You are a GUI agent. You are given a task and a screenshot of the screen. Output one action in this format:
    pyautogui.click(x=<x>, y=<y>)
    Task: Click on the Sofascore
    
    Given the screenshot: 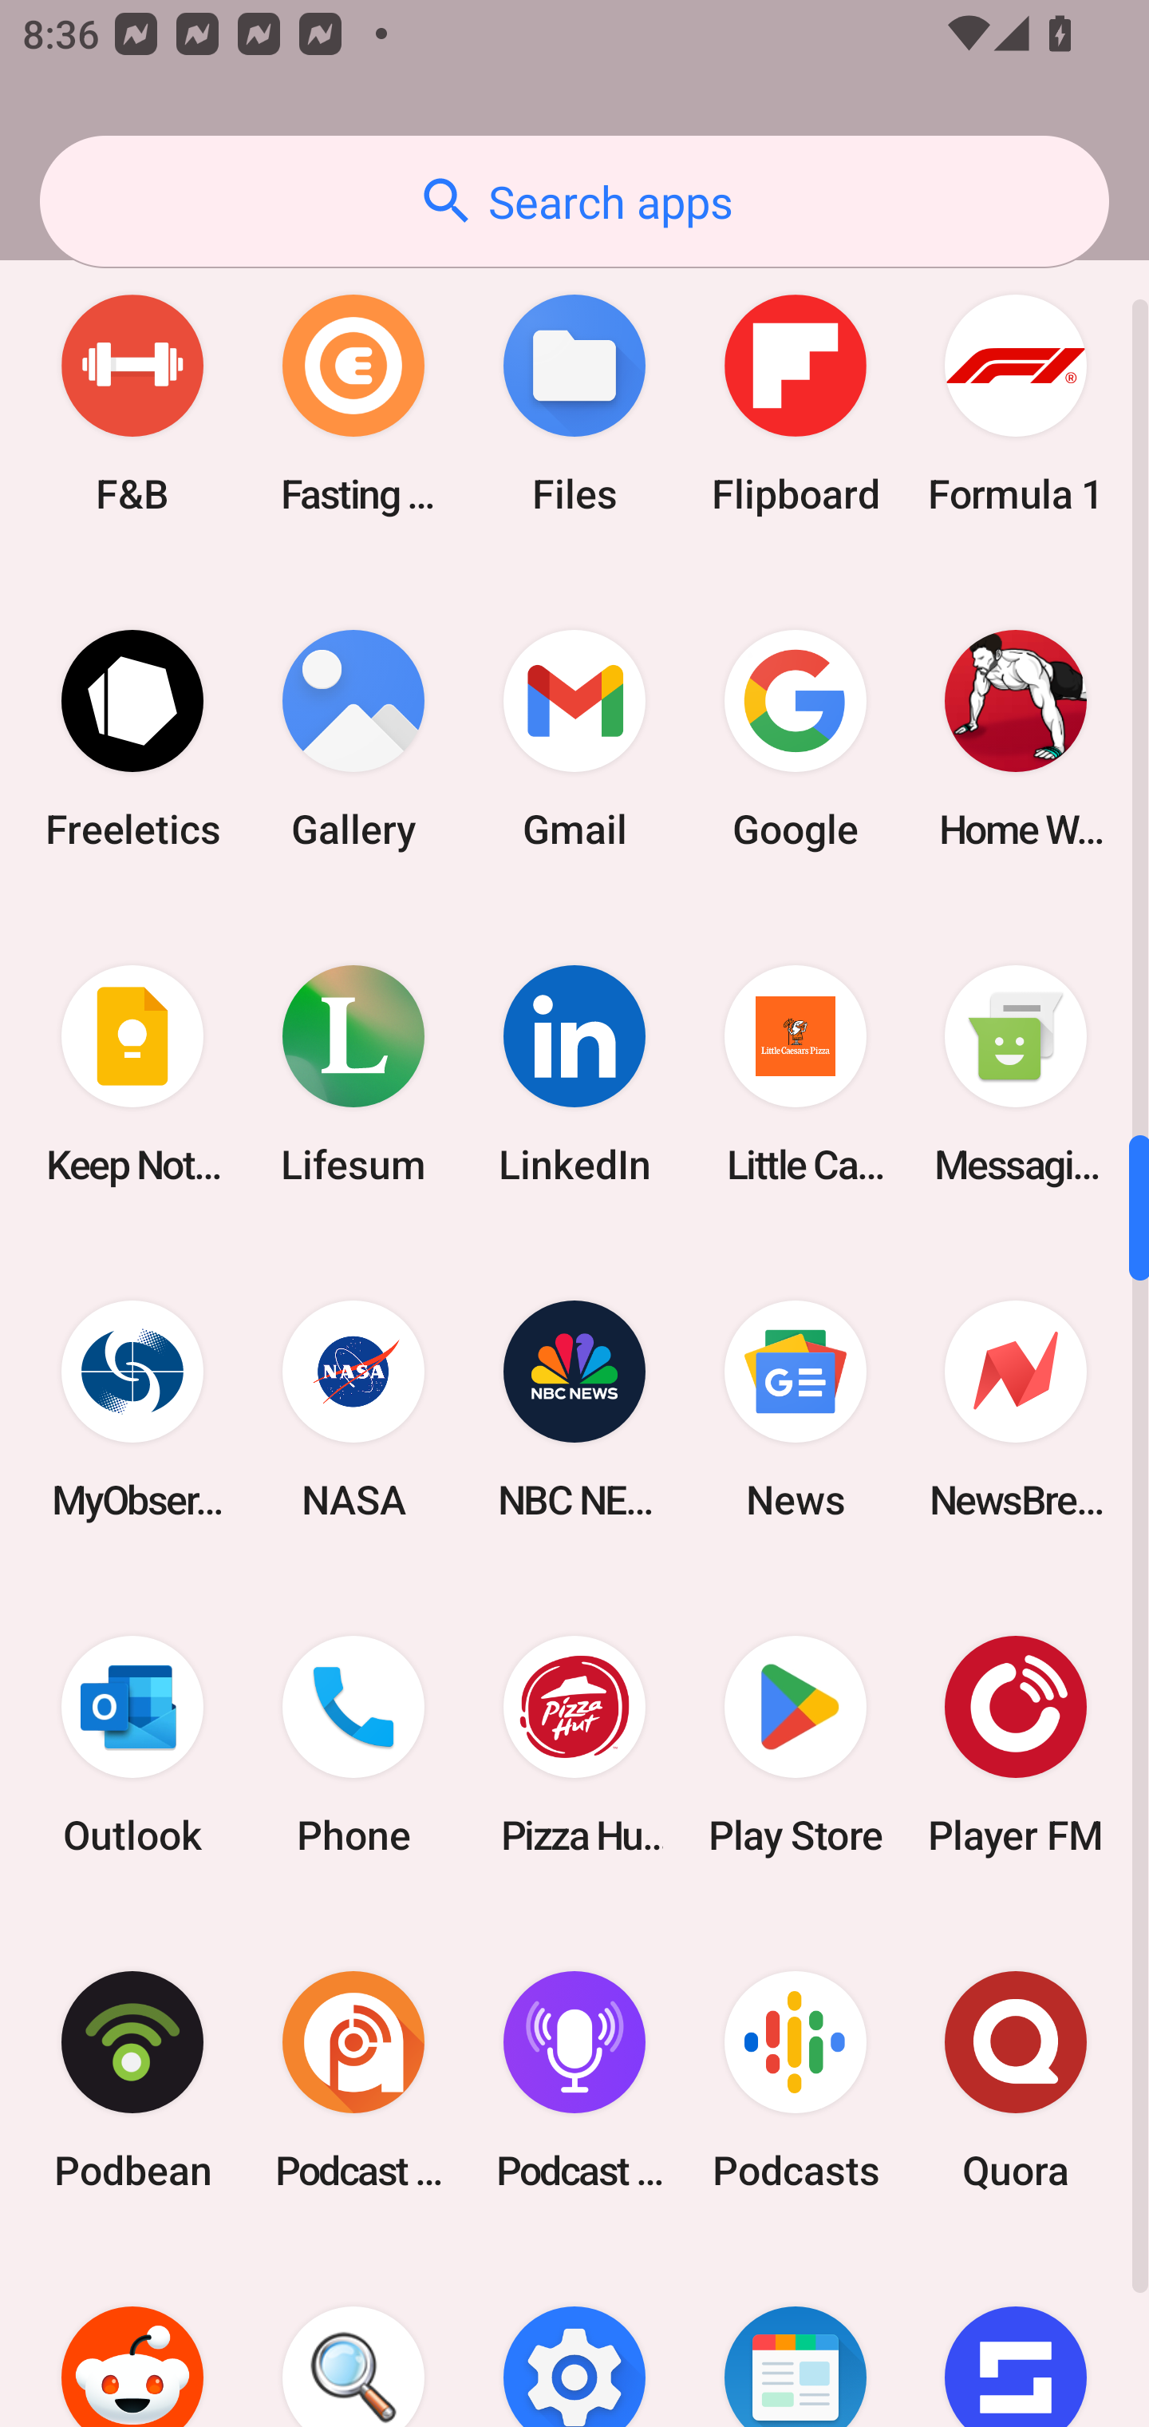 What is the action you would take?
    pyautogui.click(x=1016, y=2338)
    